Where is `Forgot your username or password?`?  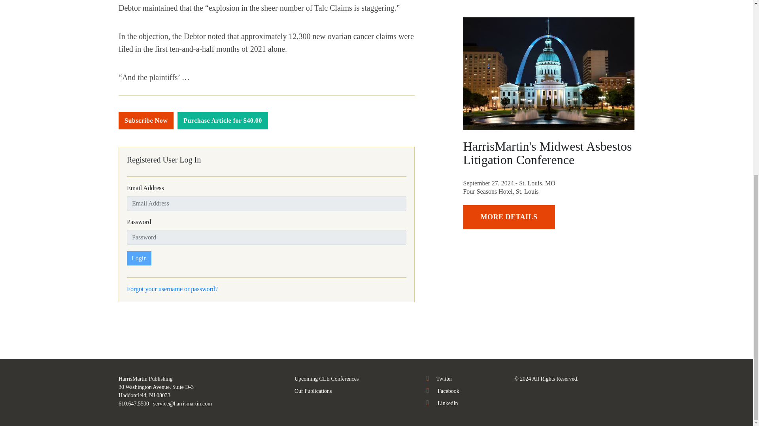 Forgot your username or password? is located at coordinates (172, 289).